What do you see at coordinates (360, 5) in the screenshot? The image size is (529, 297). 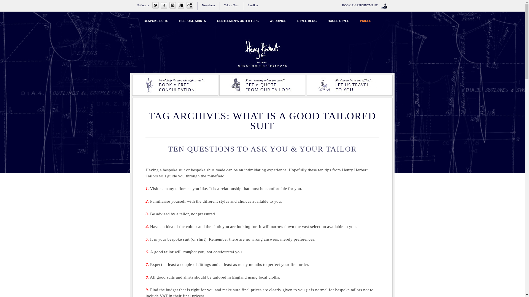 I see `BOOK AN APPOINTMENT` at bounding box center [360, 5].